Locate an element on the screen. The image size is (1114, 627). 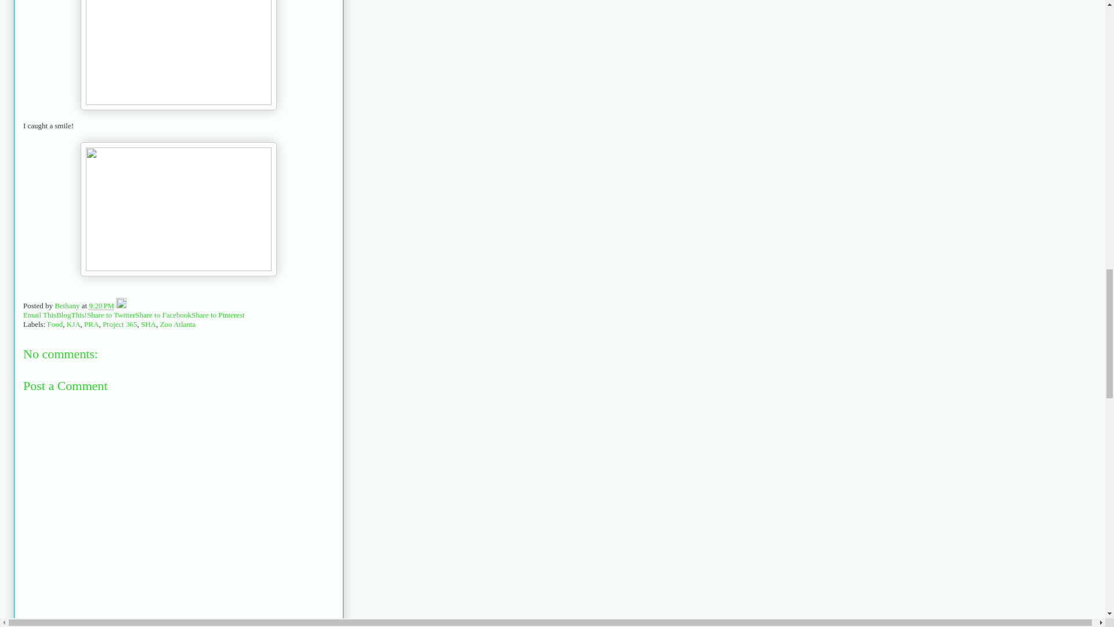
Email This is located at coordinates (39, 315).